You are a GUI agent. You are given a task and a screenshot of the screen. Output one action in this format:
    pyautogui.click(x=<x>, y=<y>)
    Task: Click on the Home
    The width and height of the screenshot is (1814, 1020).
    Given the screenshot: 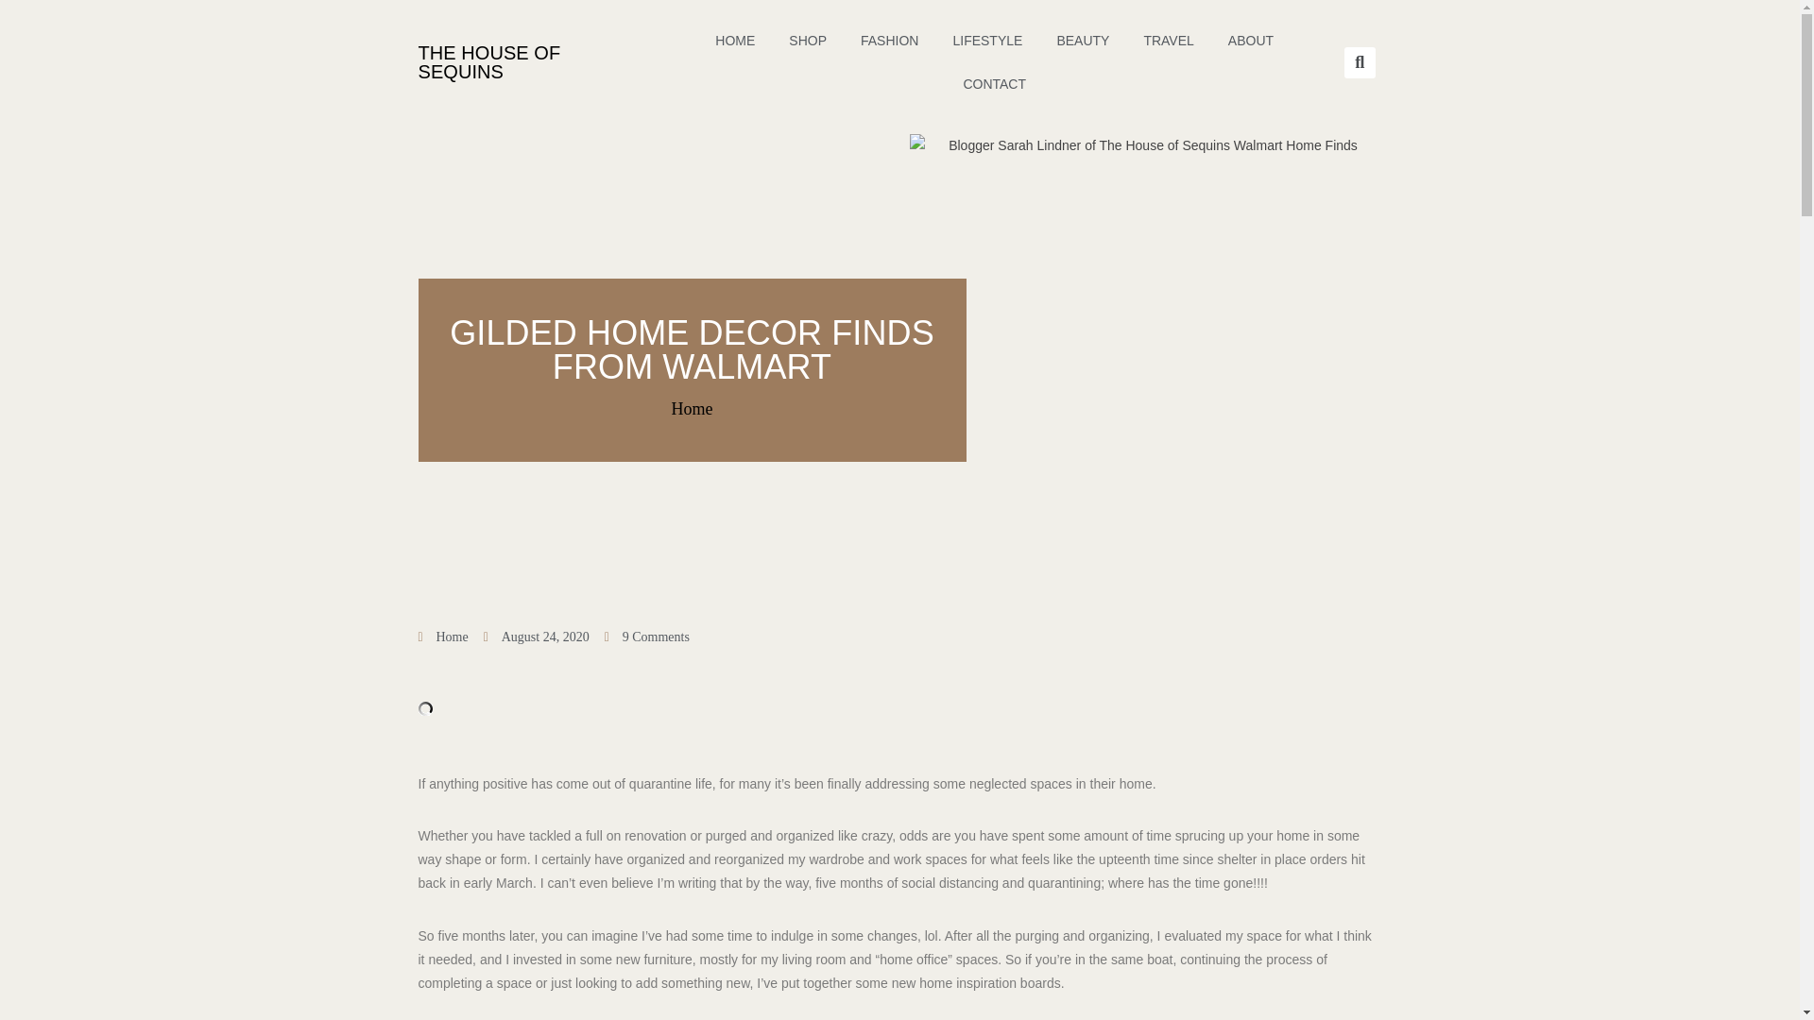 What is the action you would take?
    pyautogui.click(x=692, y=408)
    